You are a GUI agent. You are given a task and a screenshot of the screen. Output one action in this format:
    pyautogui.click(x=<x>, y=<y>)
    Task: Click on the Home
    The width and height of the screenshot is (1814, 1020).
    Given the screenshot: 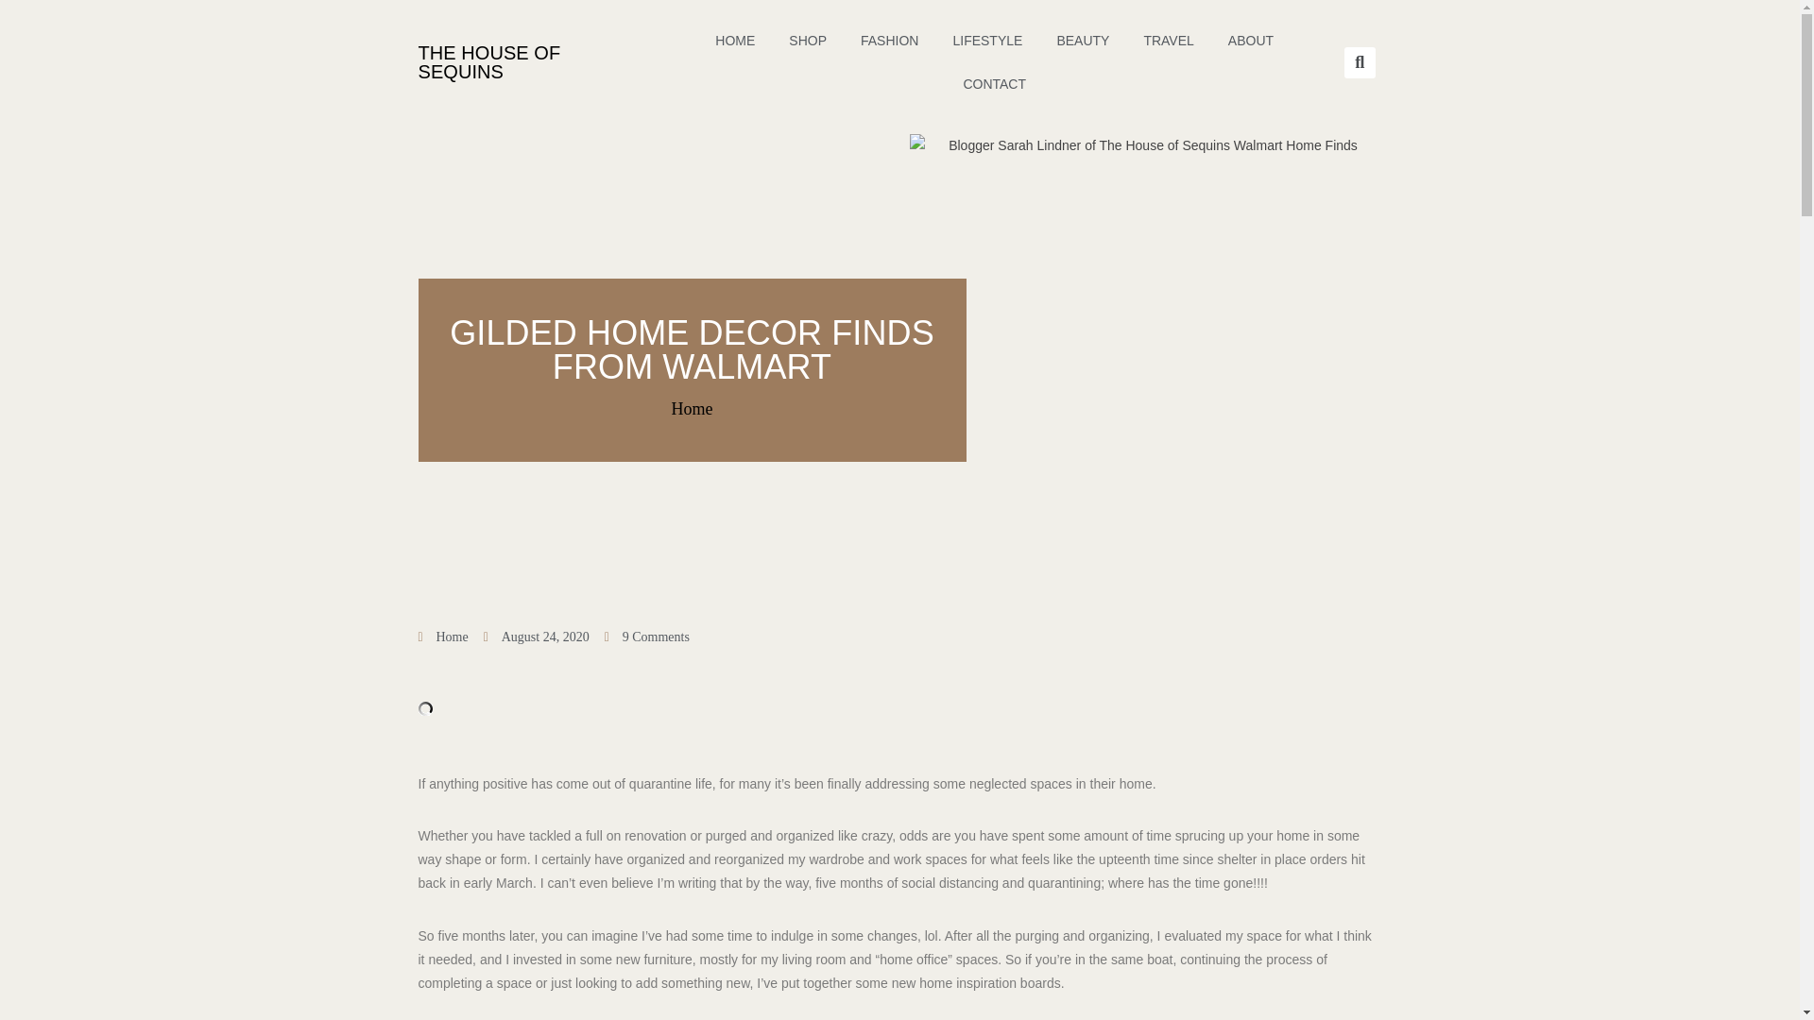 What is the action you would take?
    pyautogui.click(x=692, y=408)
    